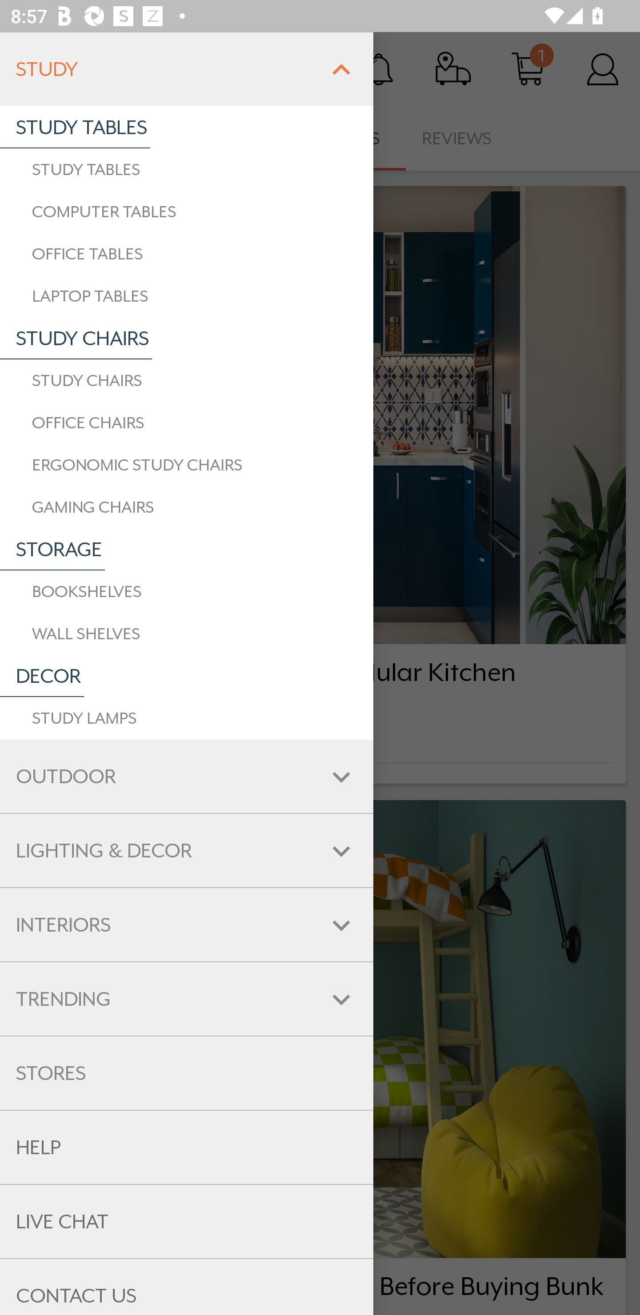 The image size is (640, 1315). What do you see at coordinates (187, 999) in the screenshot?
I see `TRENDING ` at bounding box center [187, 999].